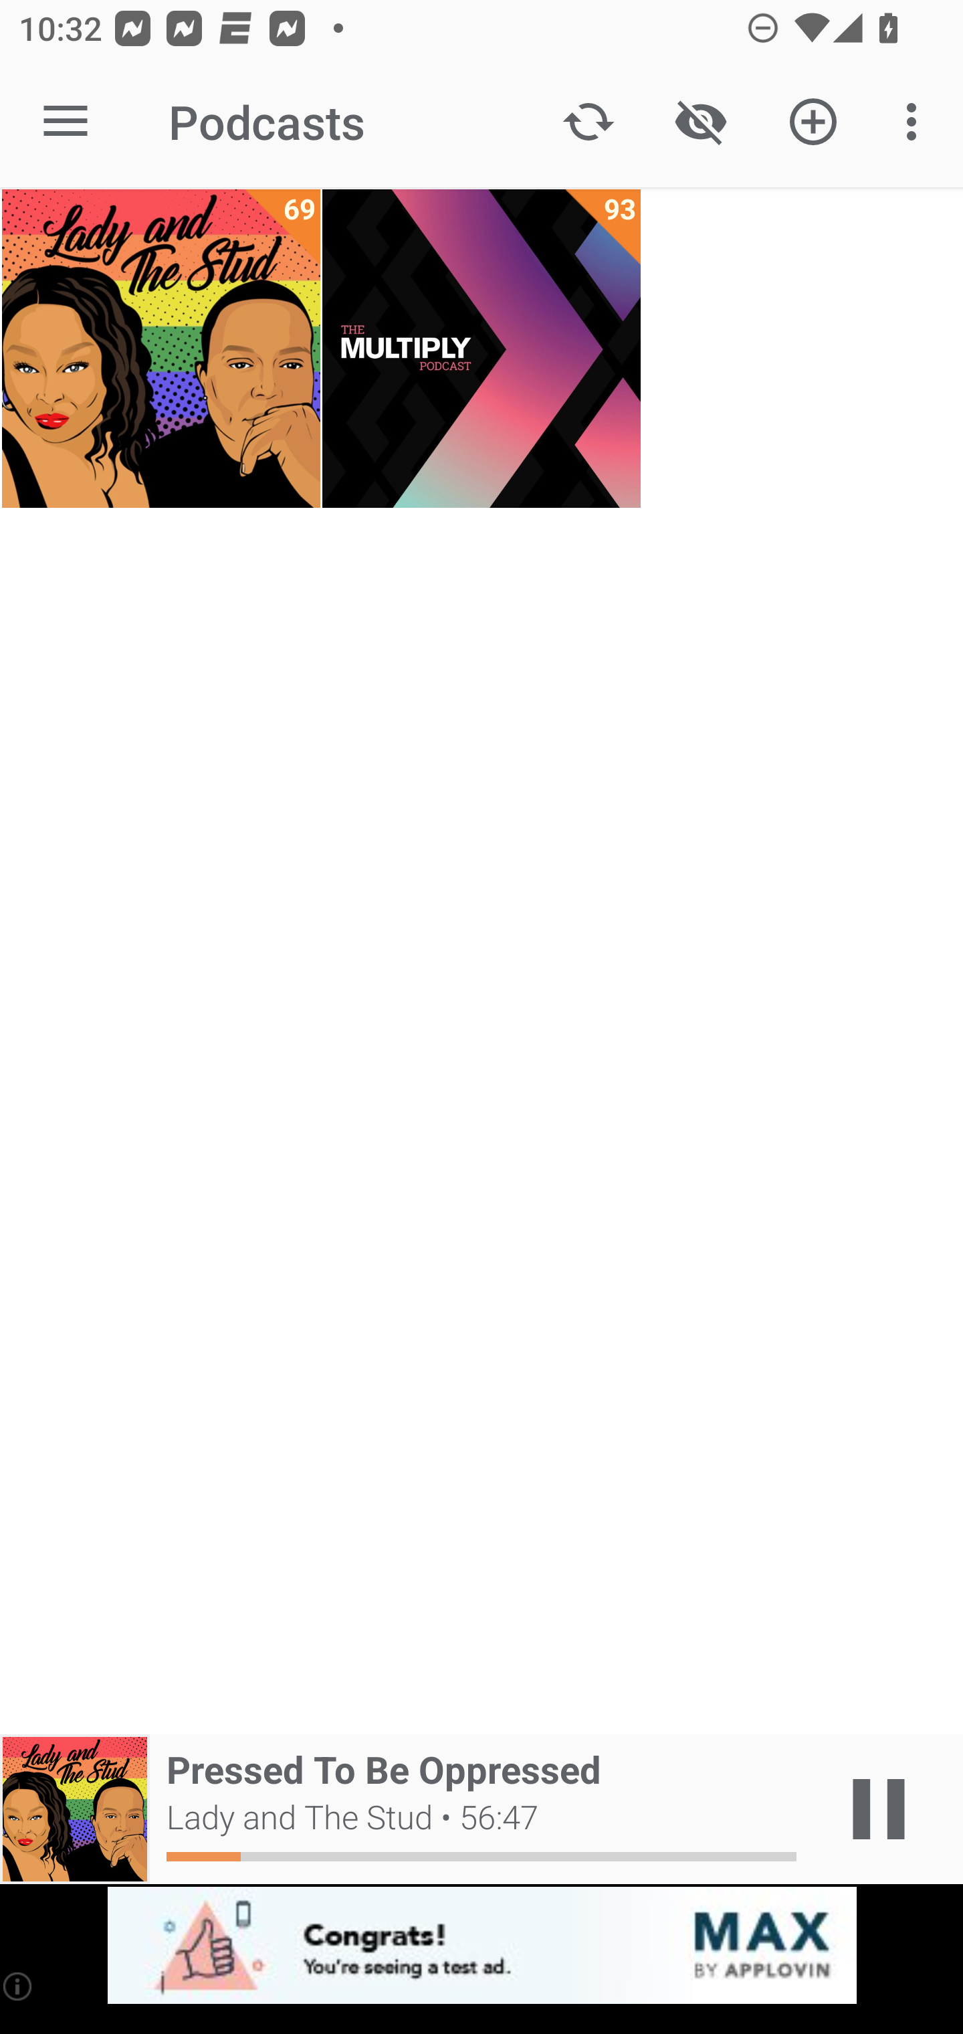  I want to click on Add new Podcast, so click(813, 122).